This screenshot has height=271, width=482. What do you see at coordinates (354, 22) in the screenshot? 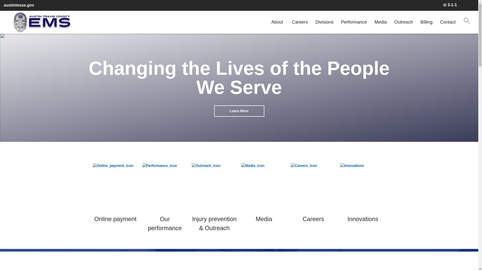
I see `Performance` at bounding box center [354, 22].